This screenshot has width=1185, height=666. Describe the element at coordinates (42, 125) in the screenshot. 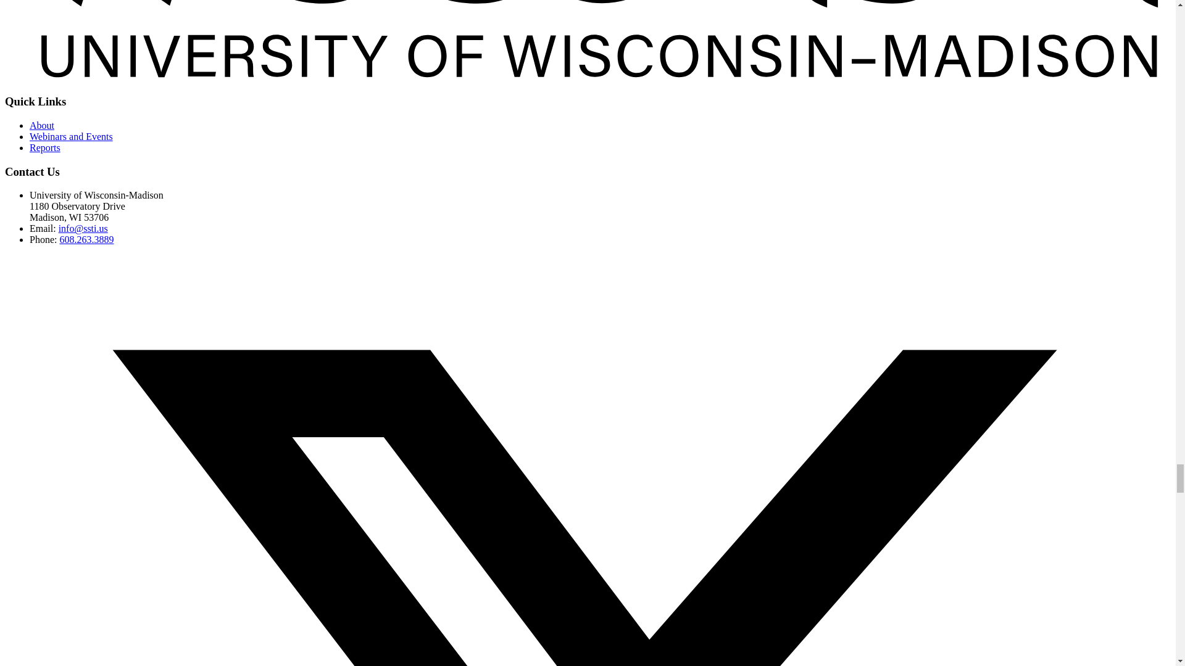

I see `About` at that location.